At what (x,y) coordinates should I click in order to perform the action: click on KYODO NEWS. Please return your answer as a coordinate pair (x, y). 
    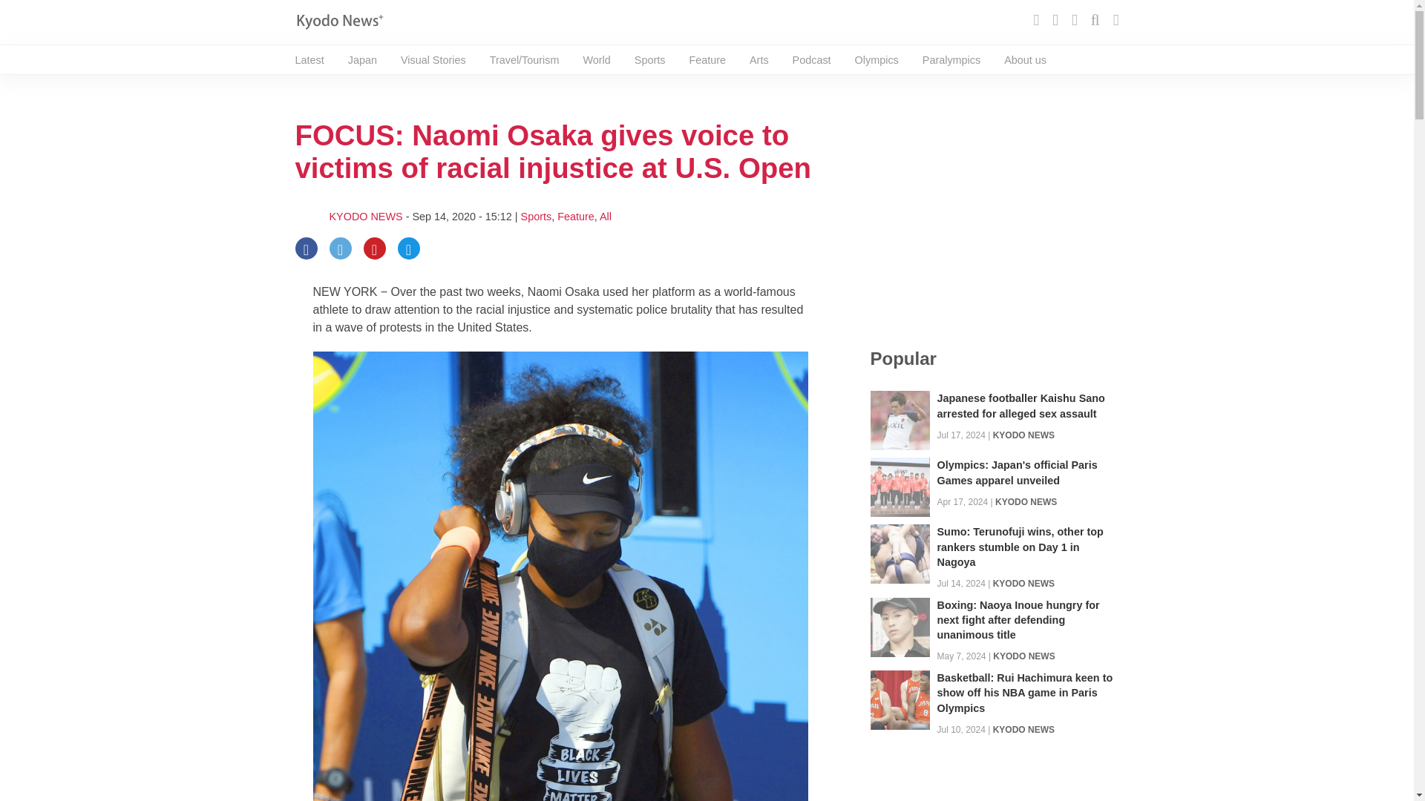
    Looking at the image, I should click on (1023, 435).